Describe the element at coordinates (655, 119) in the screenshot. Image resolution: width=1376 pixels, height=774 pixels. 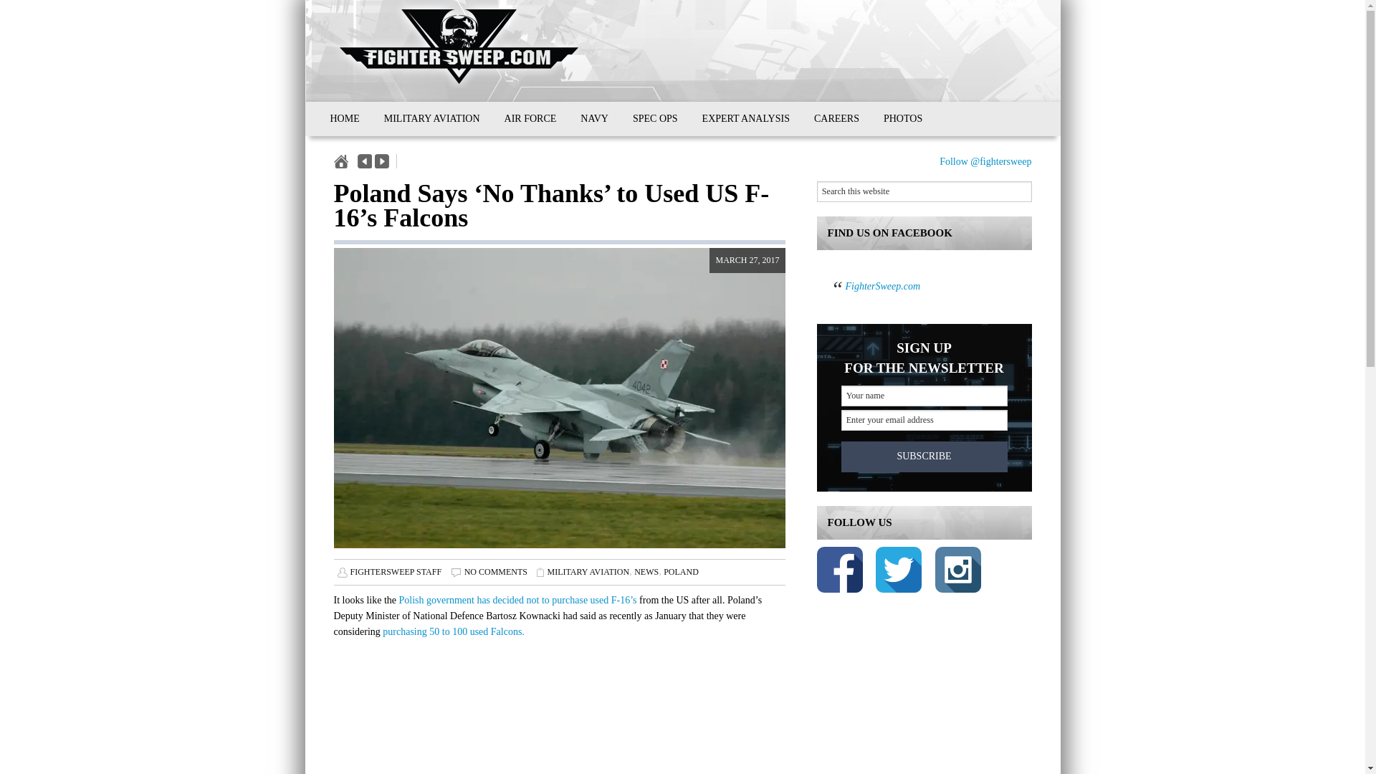
I see `SPEC OPS` at that location.